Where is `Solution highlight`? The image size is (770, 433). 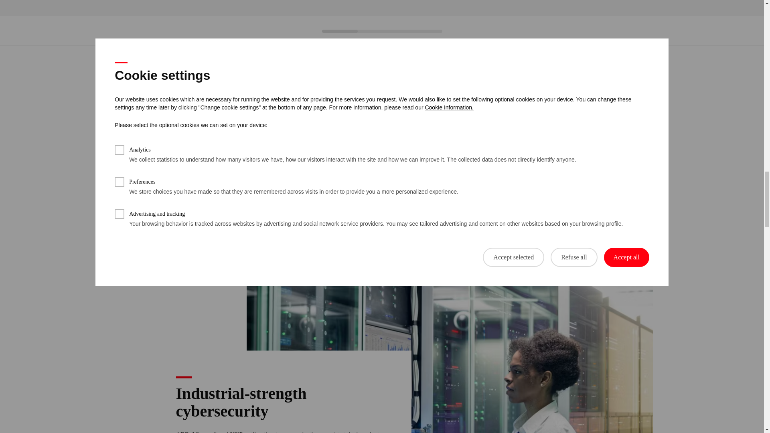
Solution highlight is located at coordinates (241, 195).